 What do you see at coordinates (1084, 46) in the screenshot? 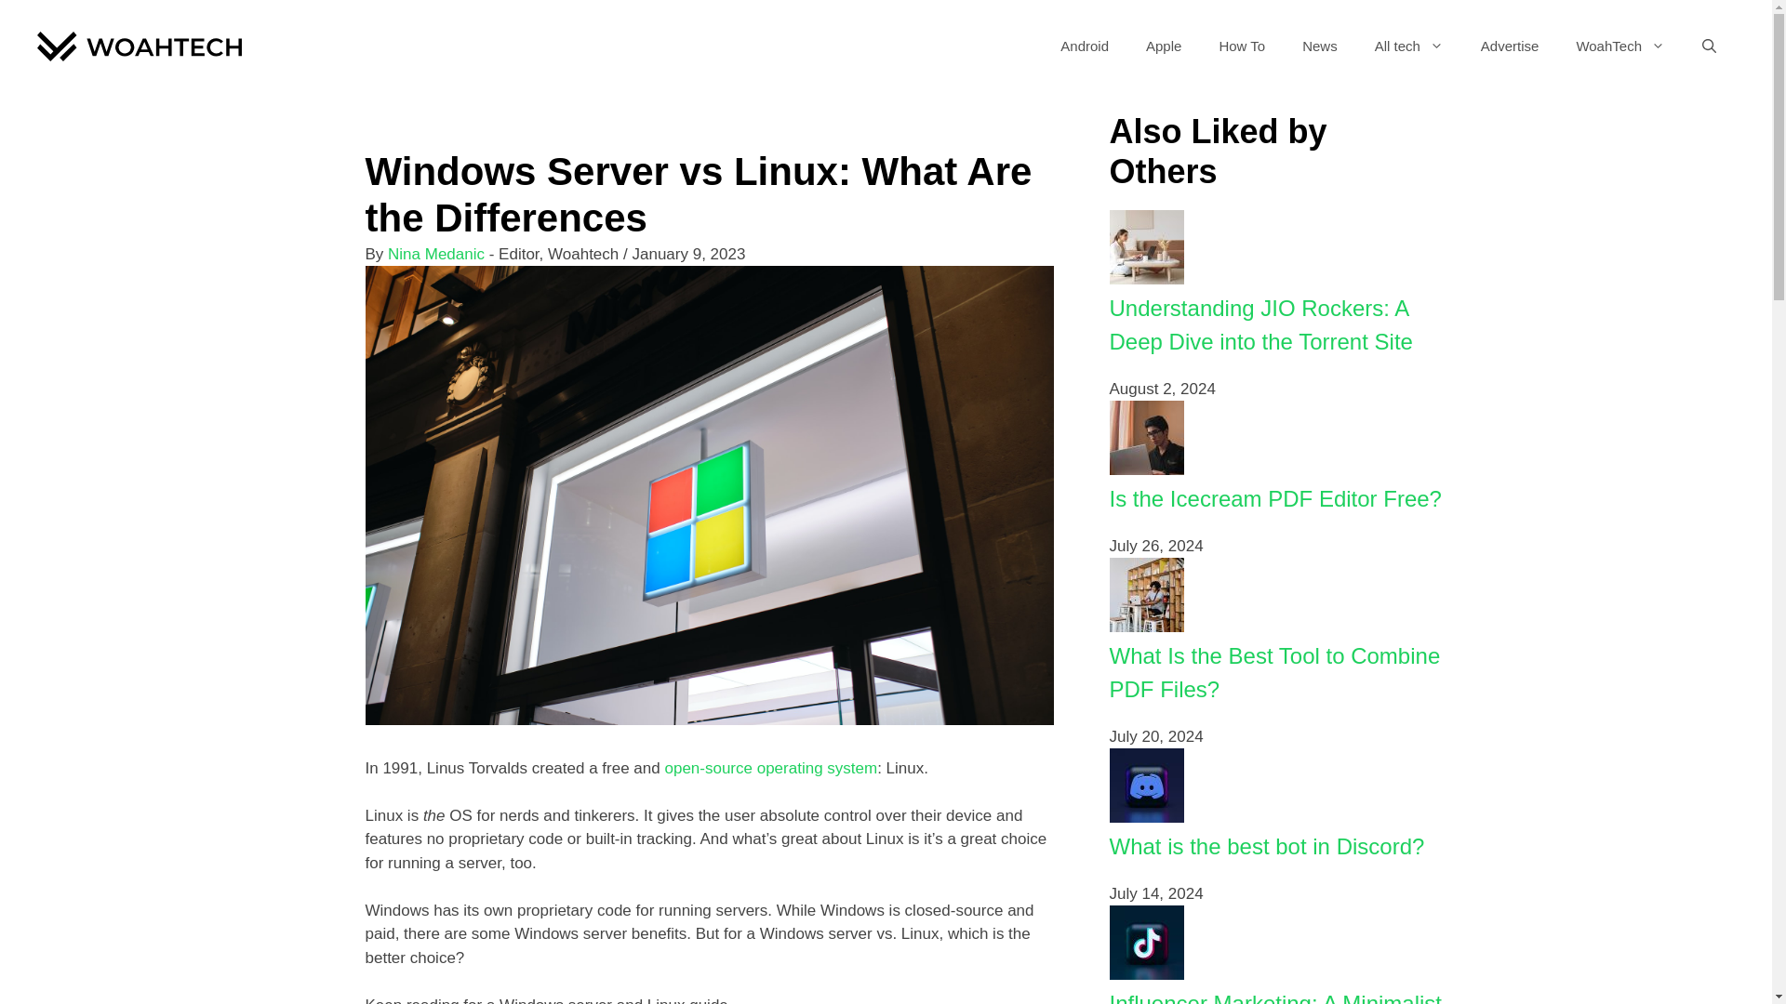
I see `Android` at bounding box center [1084, 46].